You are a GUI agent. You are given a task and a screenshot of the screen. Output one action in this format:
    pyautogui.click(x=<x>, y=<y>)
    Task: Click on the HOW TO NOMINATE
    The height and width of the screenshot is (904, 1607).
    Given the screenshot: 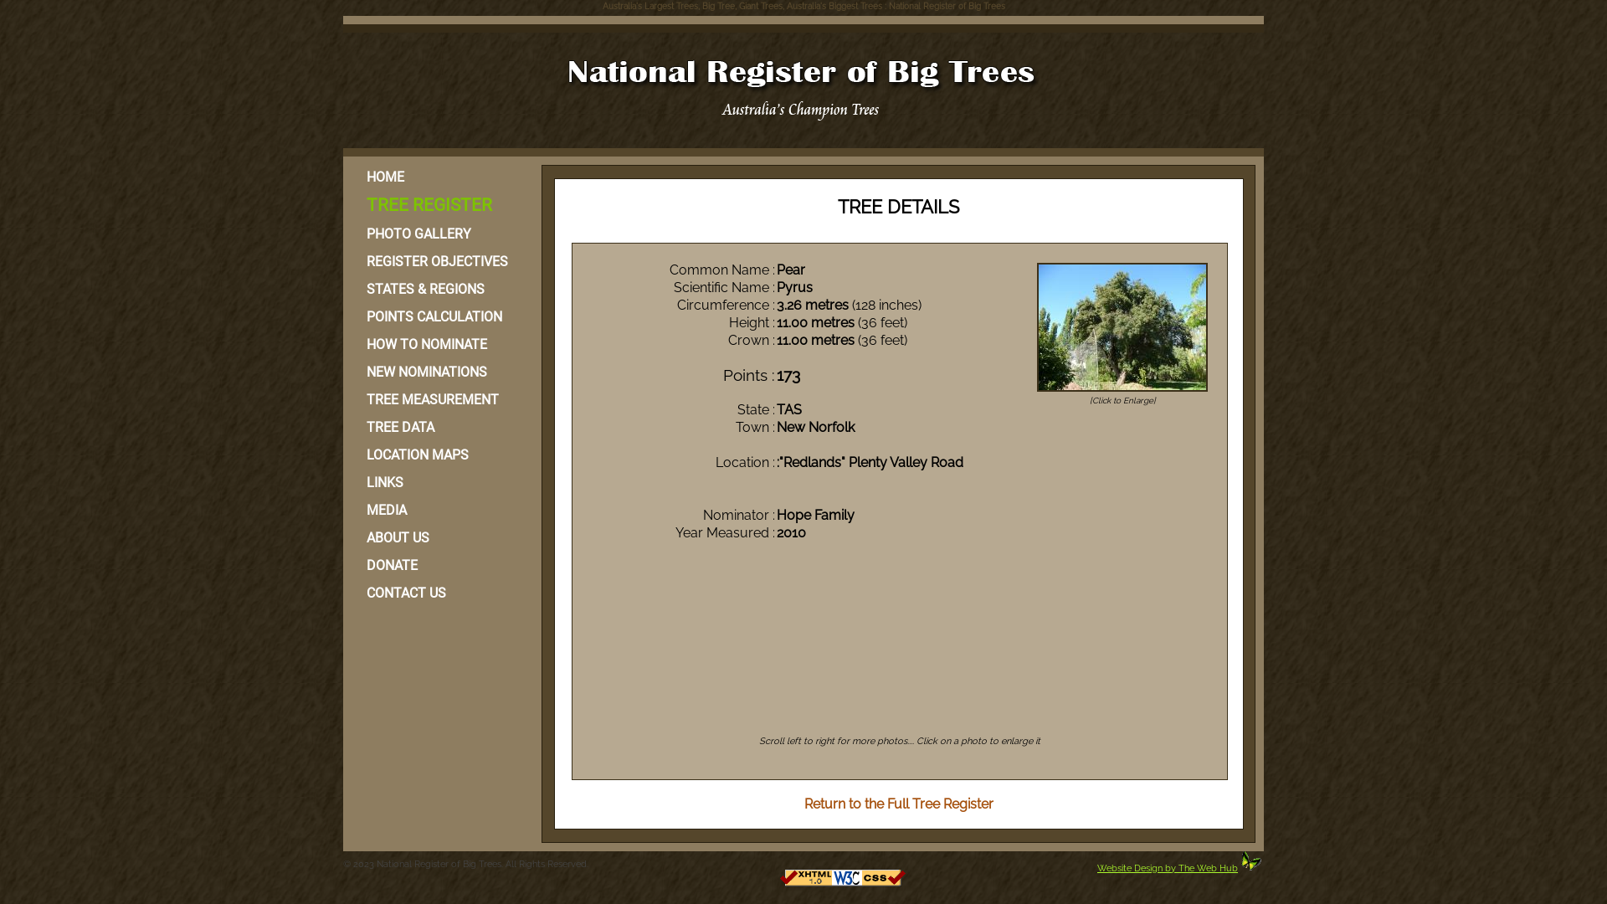 What is the action you would take?
    pyautogui.click(x=440, y=345)
    